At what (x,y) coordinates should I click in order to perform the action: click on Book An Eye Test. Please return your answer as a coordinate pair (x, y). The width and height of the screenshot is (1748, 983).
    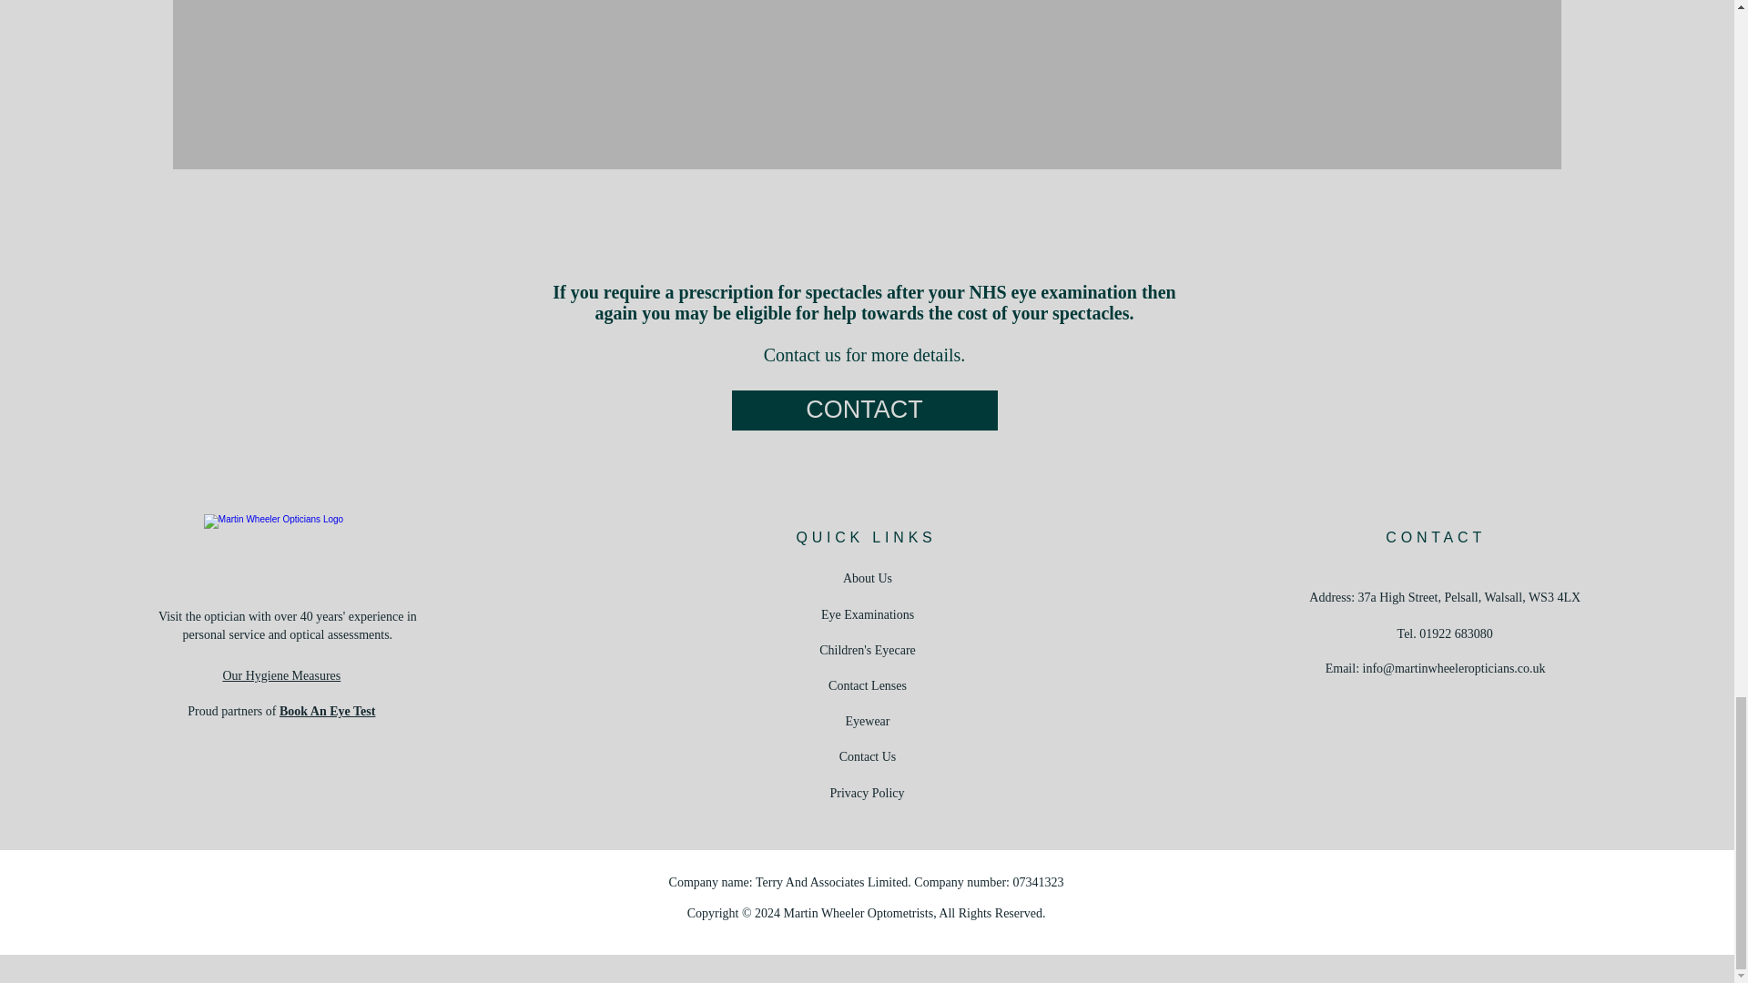
    Looking at the image, I should click on (328, 712).